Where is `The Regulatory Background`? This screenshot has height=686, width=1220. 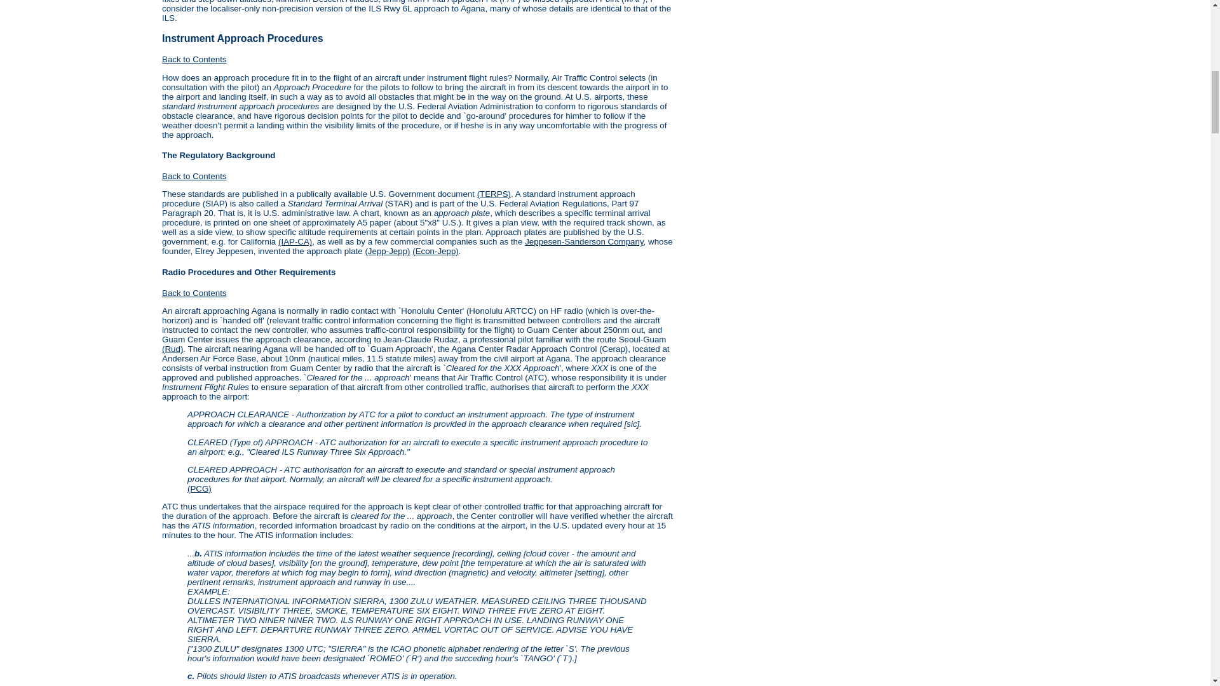
The Regulatory Background is located at coordinates (219, 155).